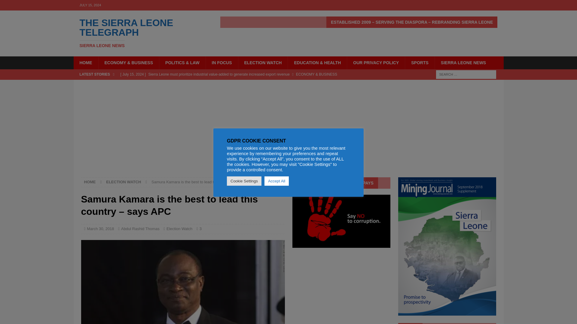  Describe the element at coordinates (90, 182) in the screenshot. I see `HOME` at that location.